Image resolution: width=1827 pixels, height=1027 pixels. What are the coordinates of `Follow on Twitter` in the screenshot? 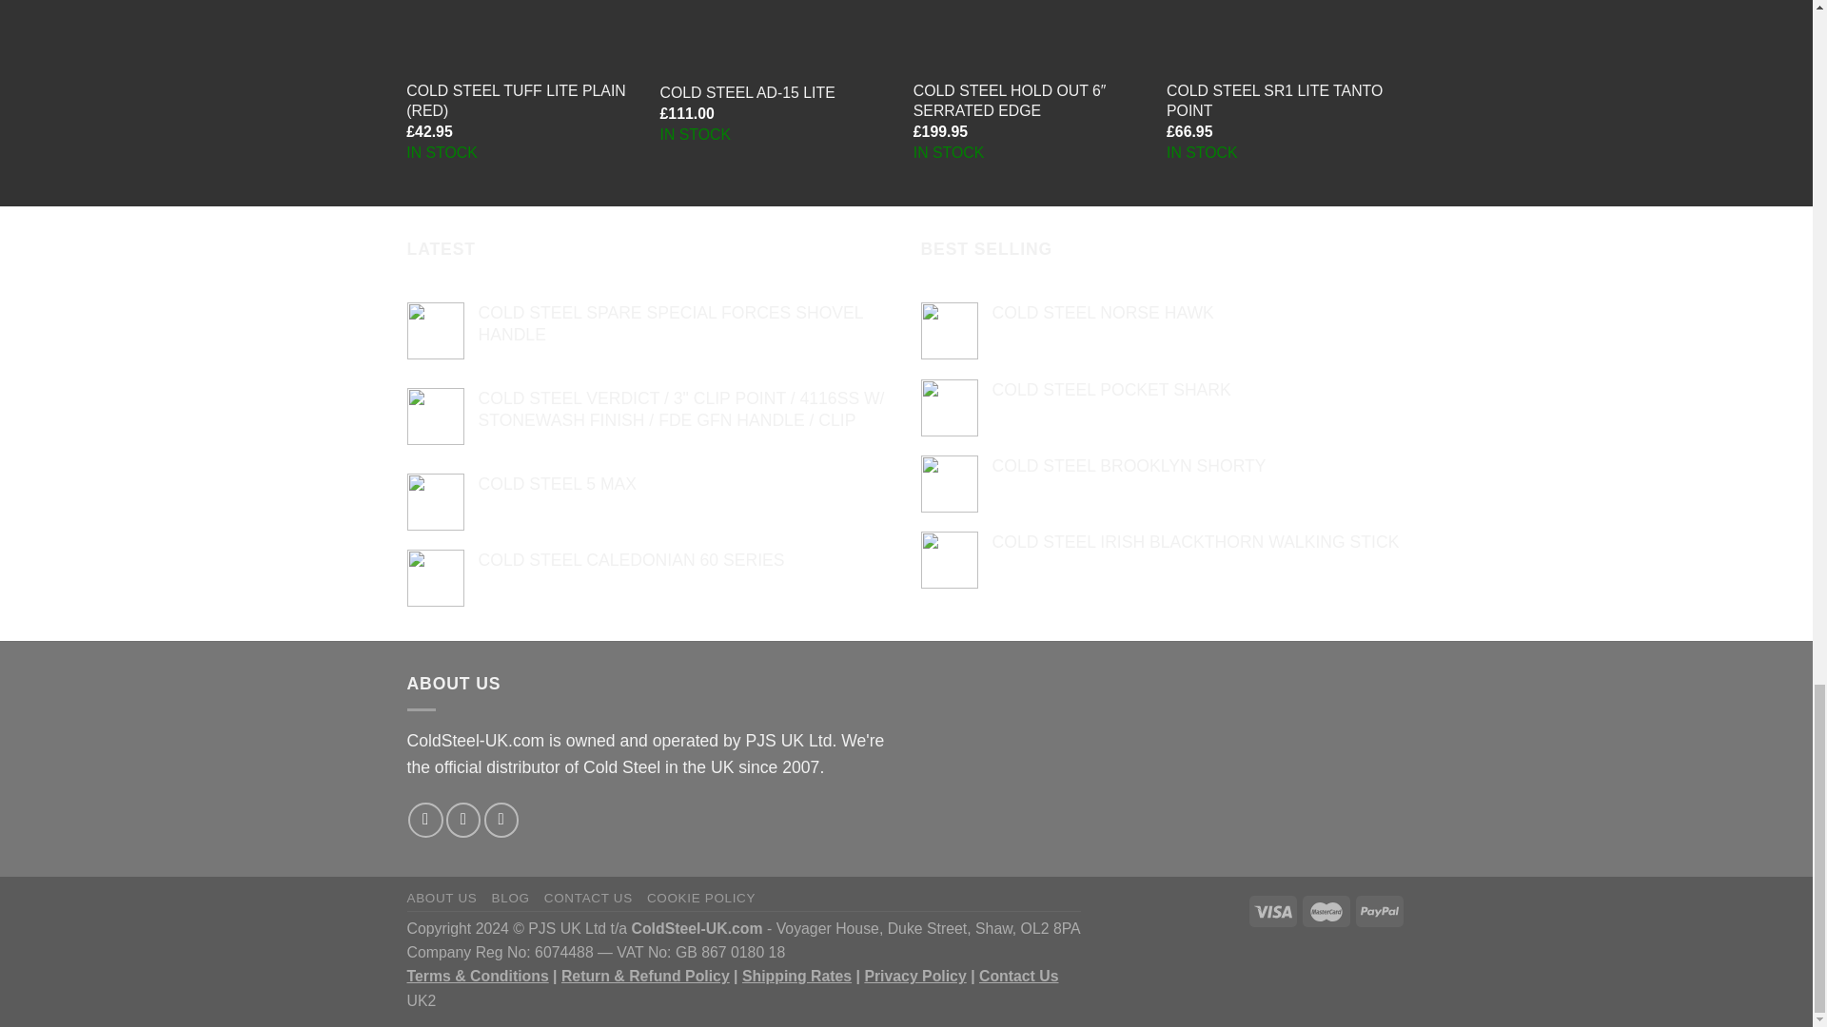 It's located at (462, 820).